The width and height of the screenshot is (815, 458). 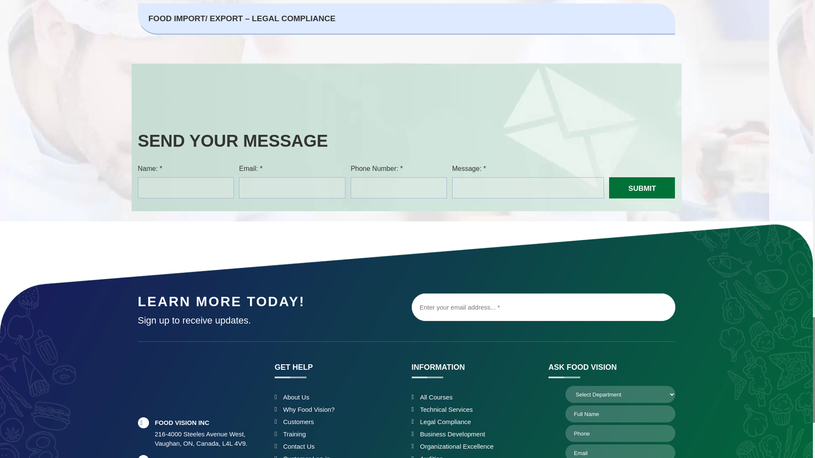 What do you see at coordinates (642, 187) in the screenshot?
I see `Submit` at bounding box center [642, 187].